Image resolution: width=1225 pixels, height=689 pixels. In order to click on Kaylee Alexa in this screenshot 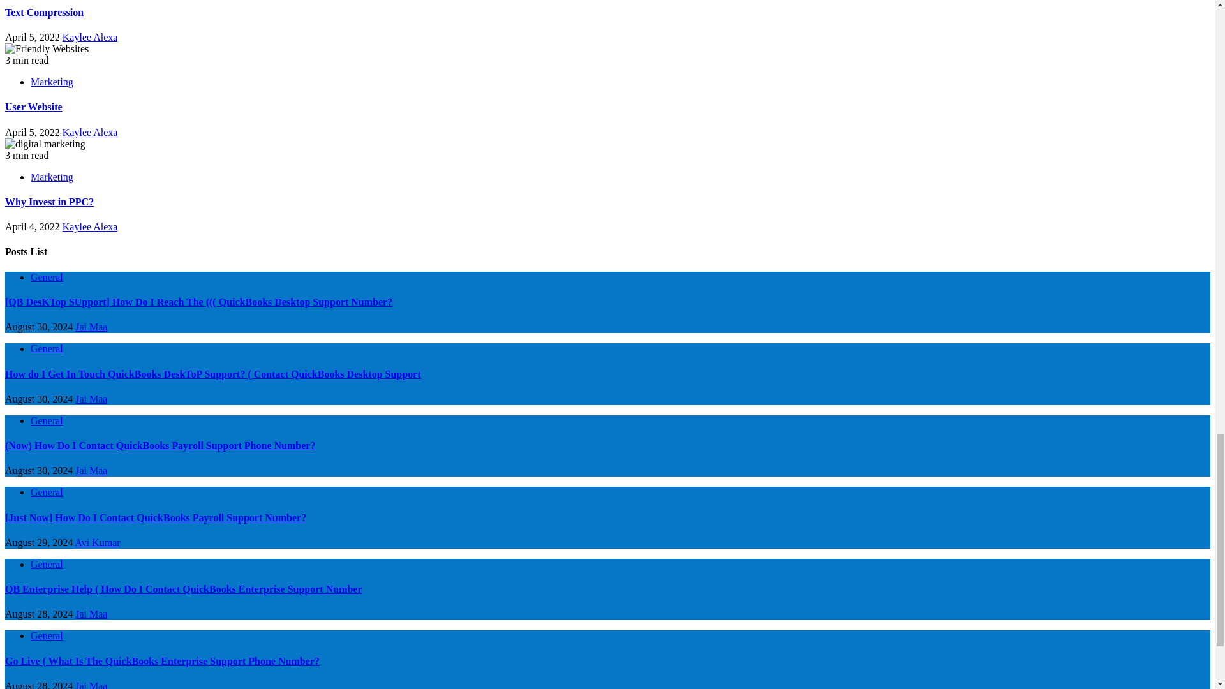, I will do `click(89, 226)`.